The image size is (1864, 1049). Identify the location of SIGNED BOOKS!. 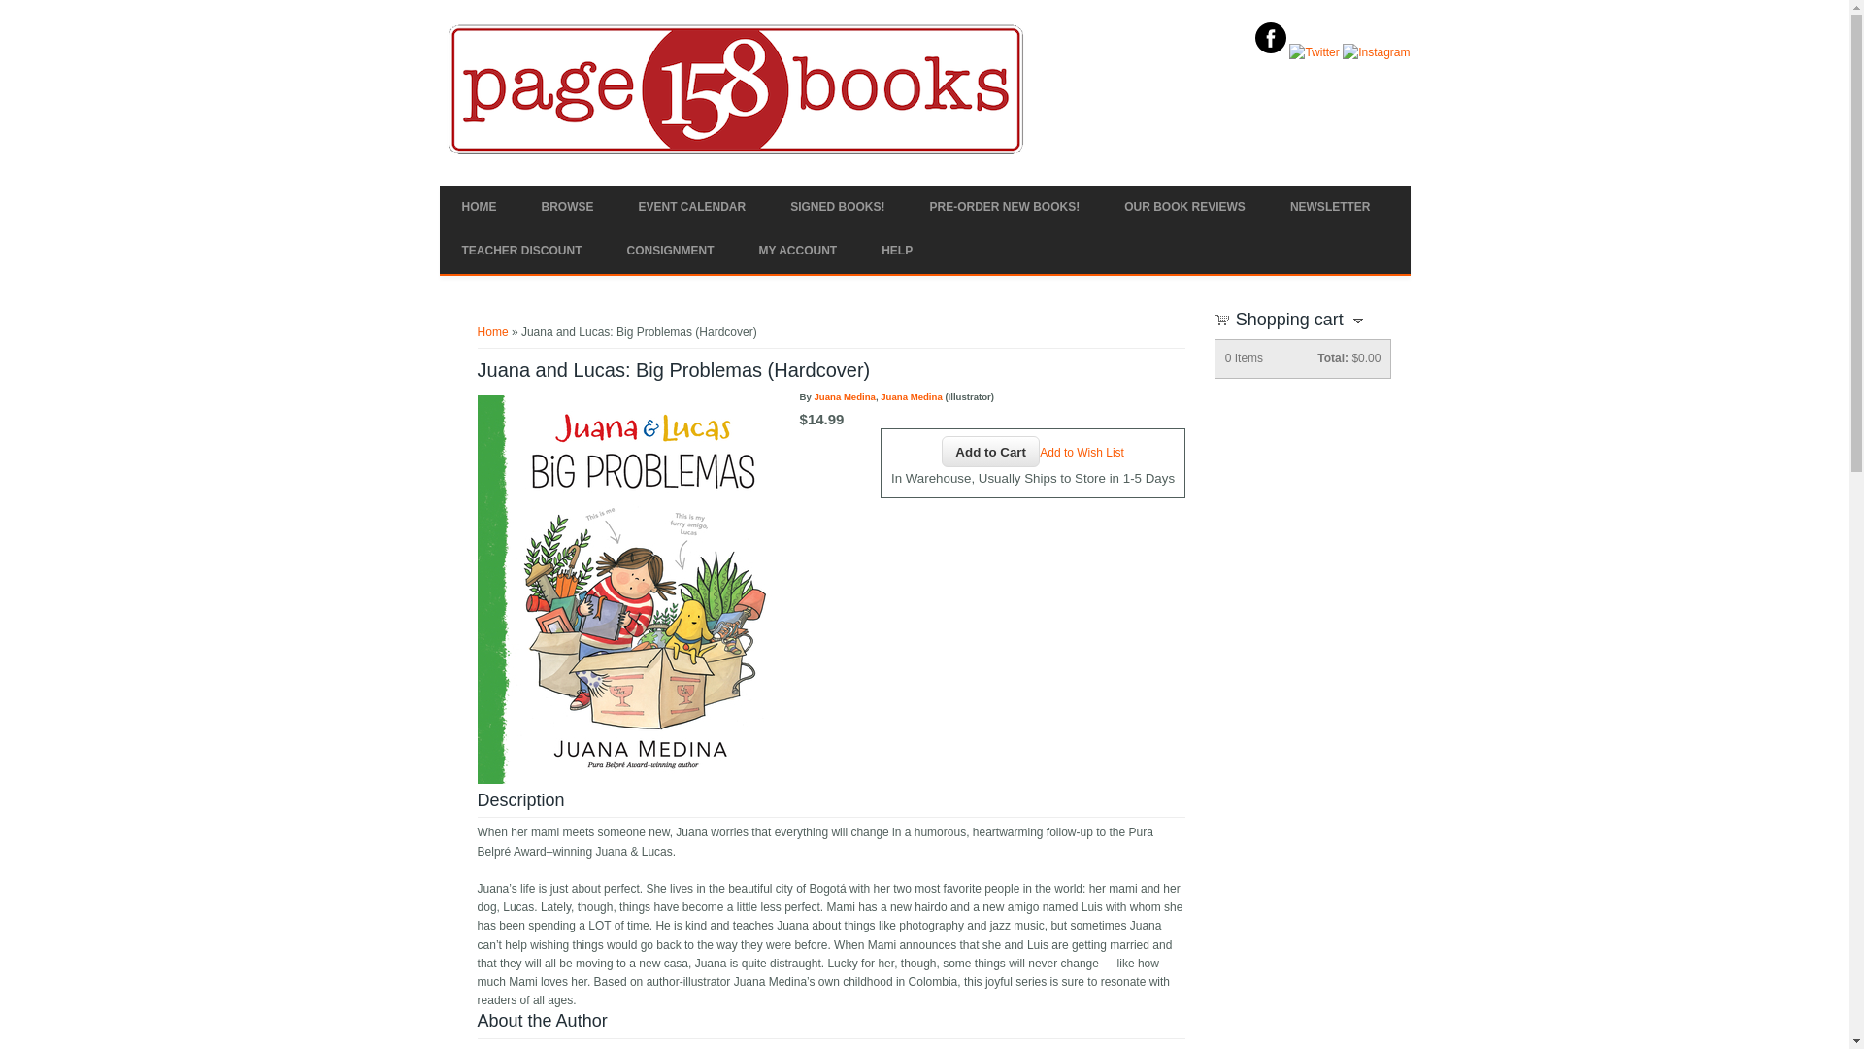
(837, 208).